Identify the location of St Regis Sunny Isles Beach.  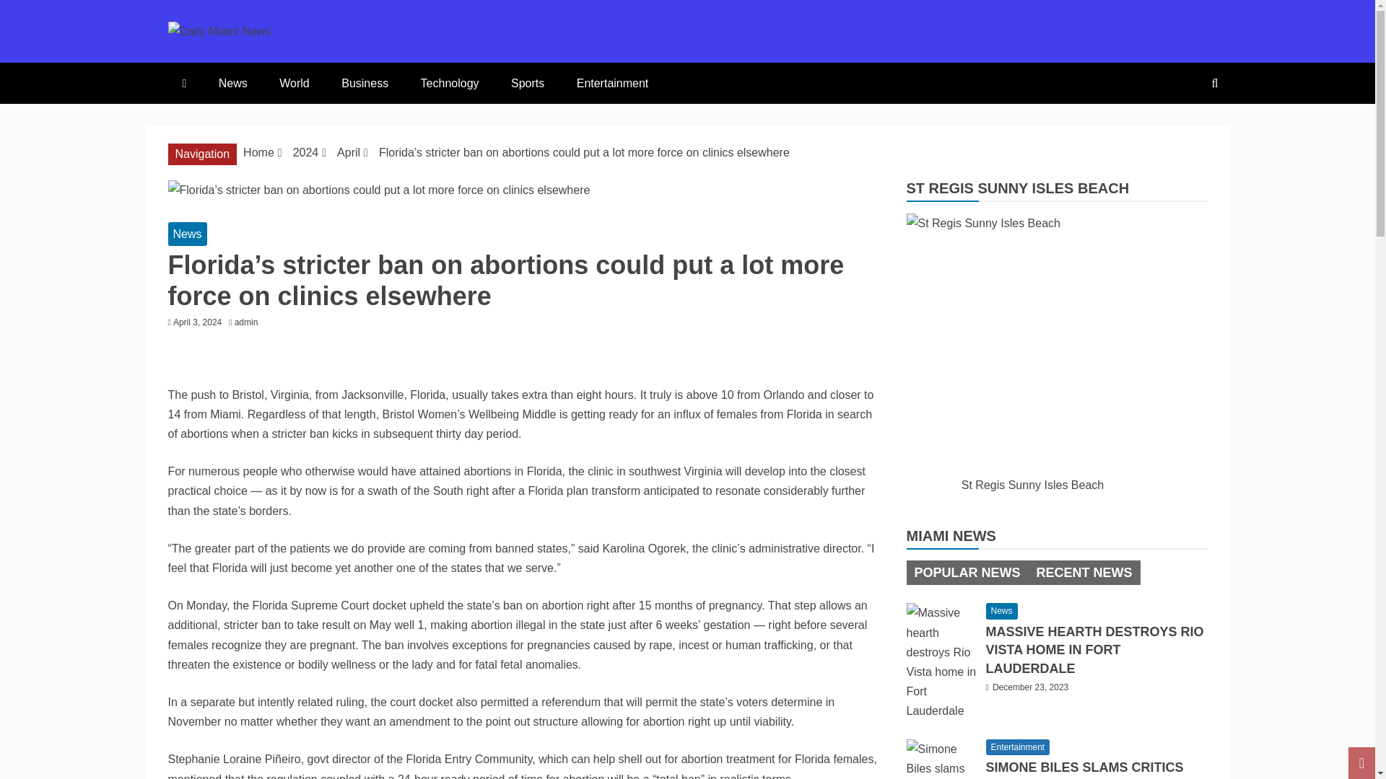
(1032, 339).